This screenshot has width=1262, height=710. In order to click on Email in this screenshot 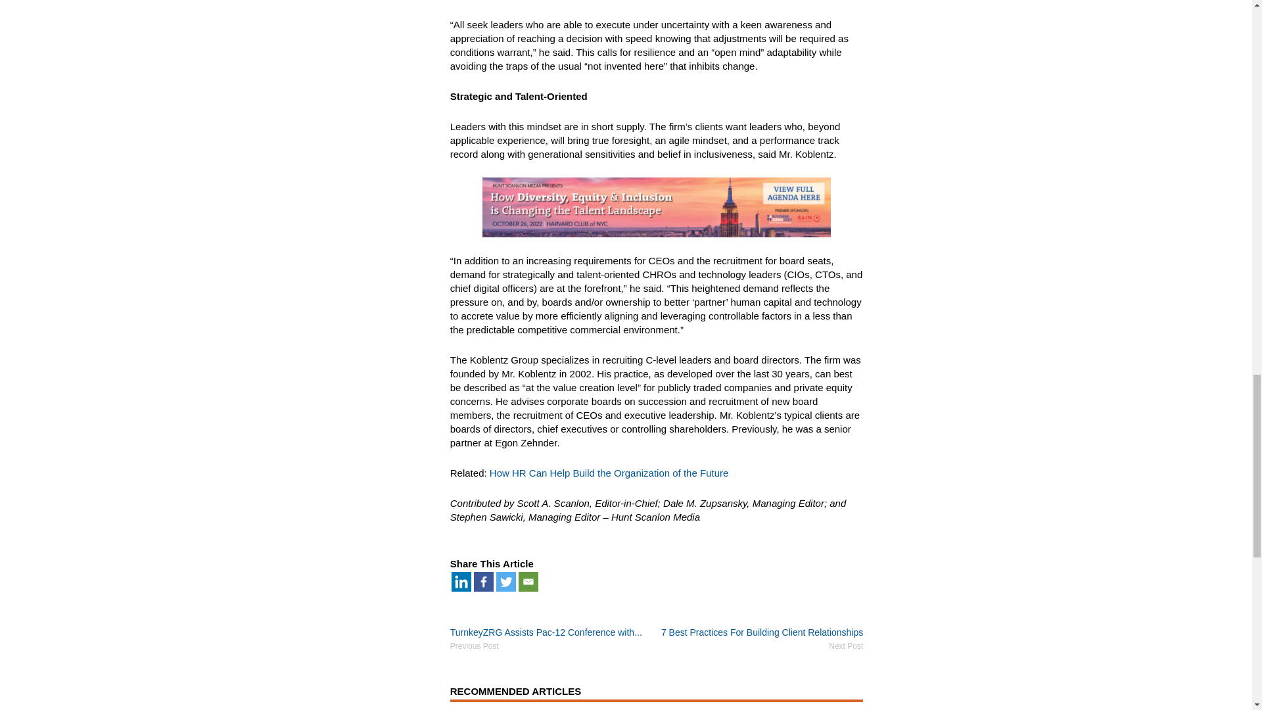, I will do `click(528, 581)`.